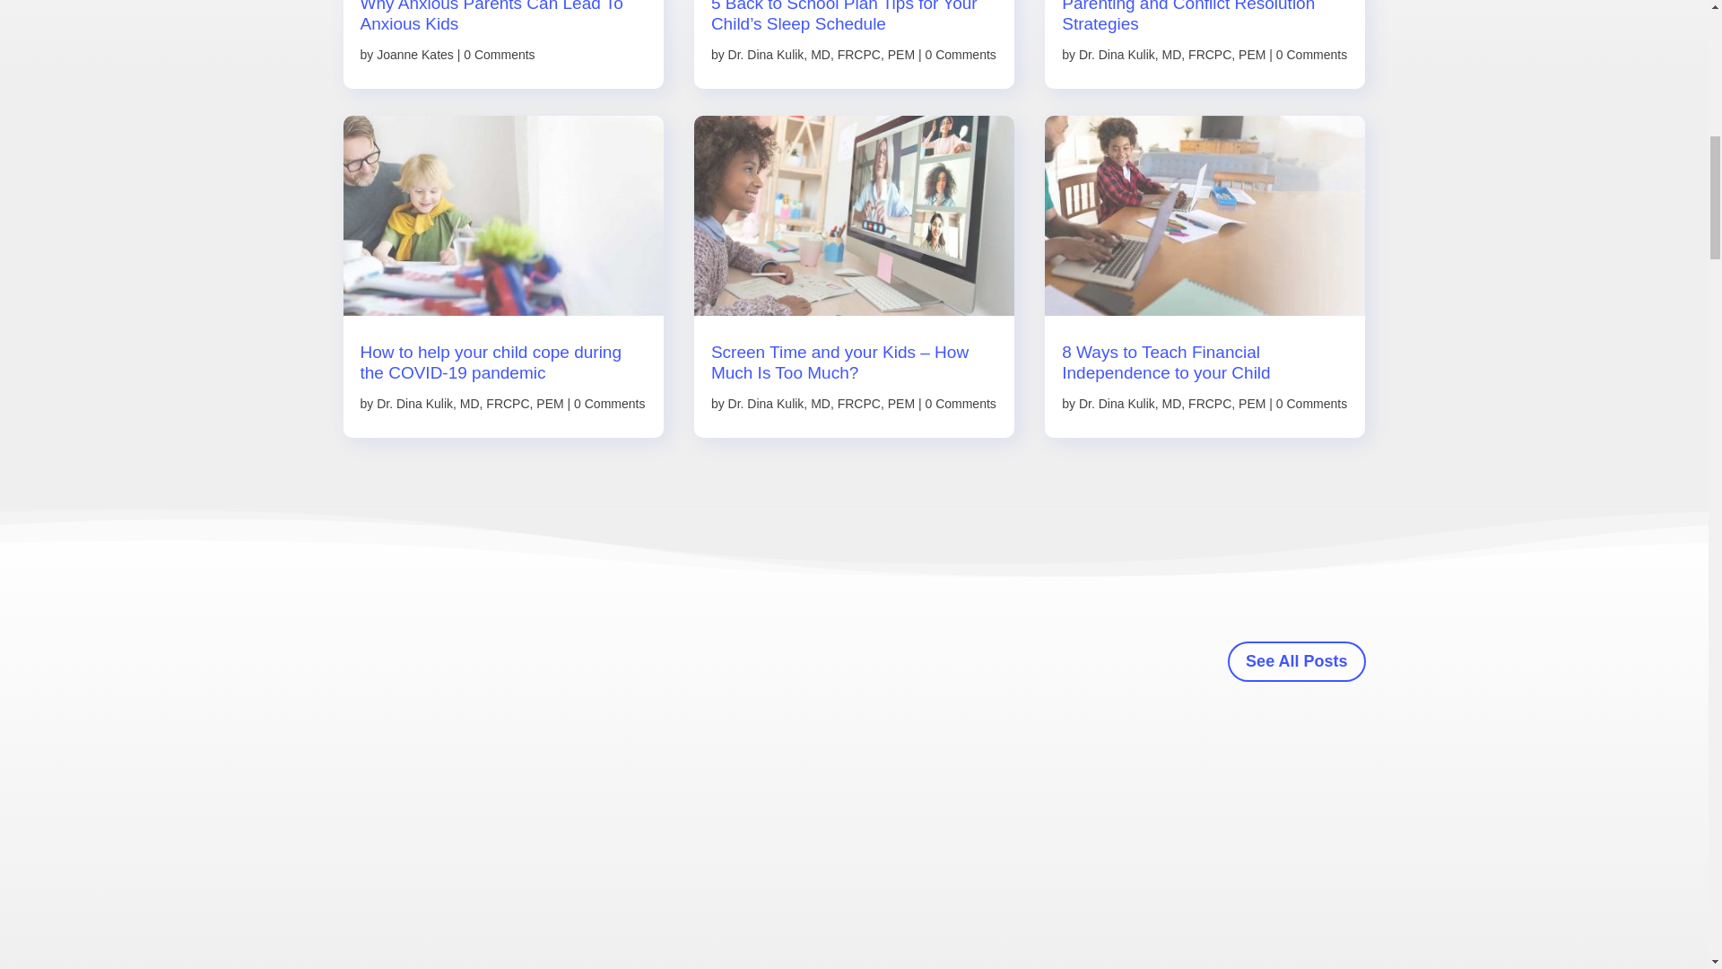 The width and height of the screenshot is (1722, 969). What do you see at coordinates (822, 54) in the screenshot?
I see `Posts by Dr. Dina Kulik, MD, FRCPC, PEM` at bounding box center [822, 54].